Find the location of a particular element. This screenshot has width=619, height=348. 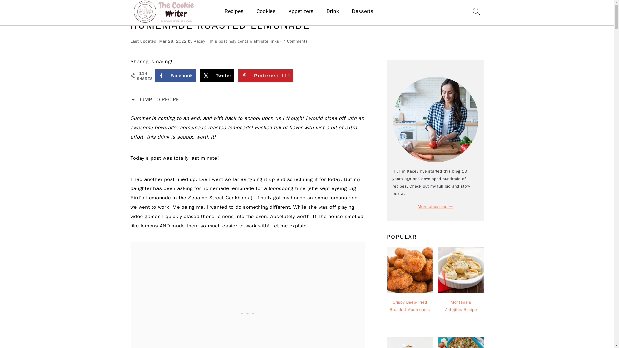

JUMP TO RECIPE is located at coordinates (476, 11).